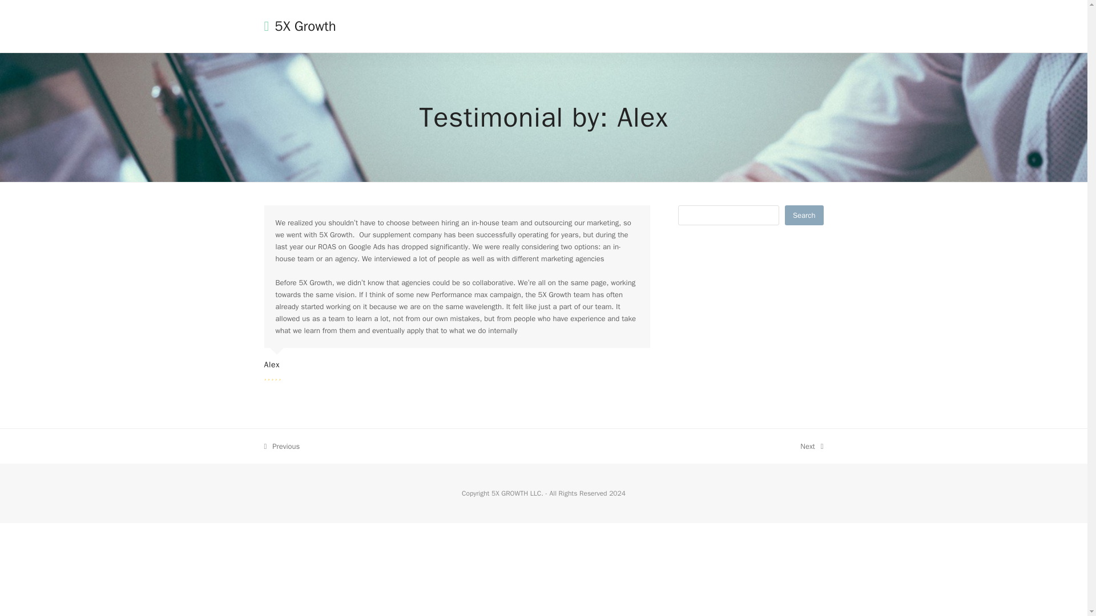  I want to click on 5X Growth, so click(299, 26).